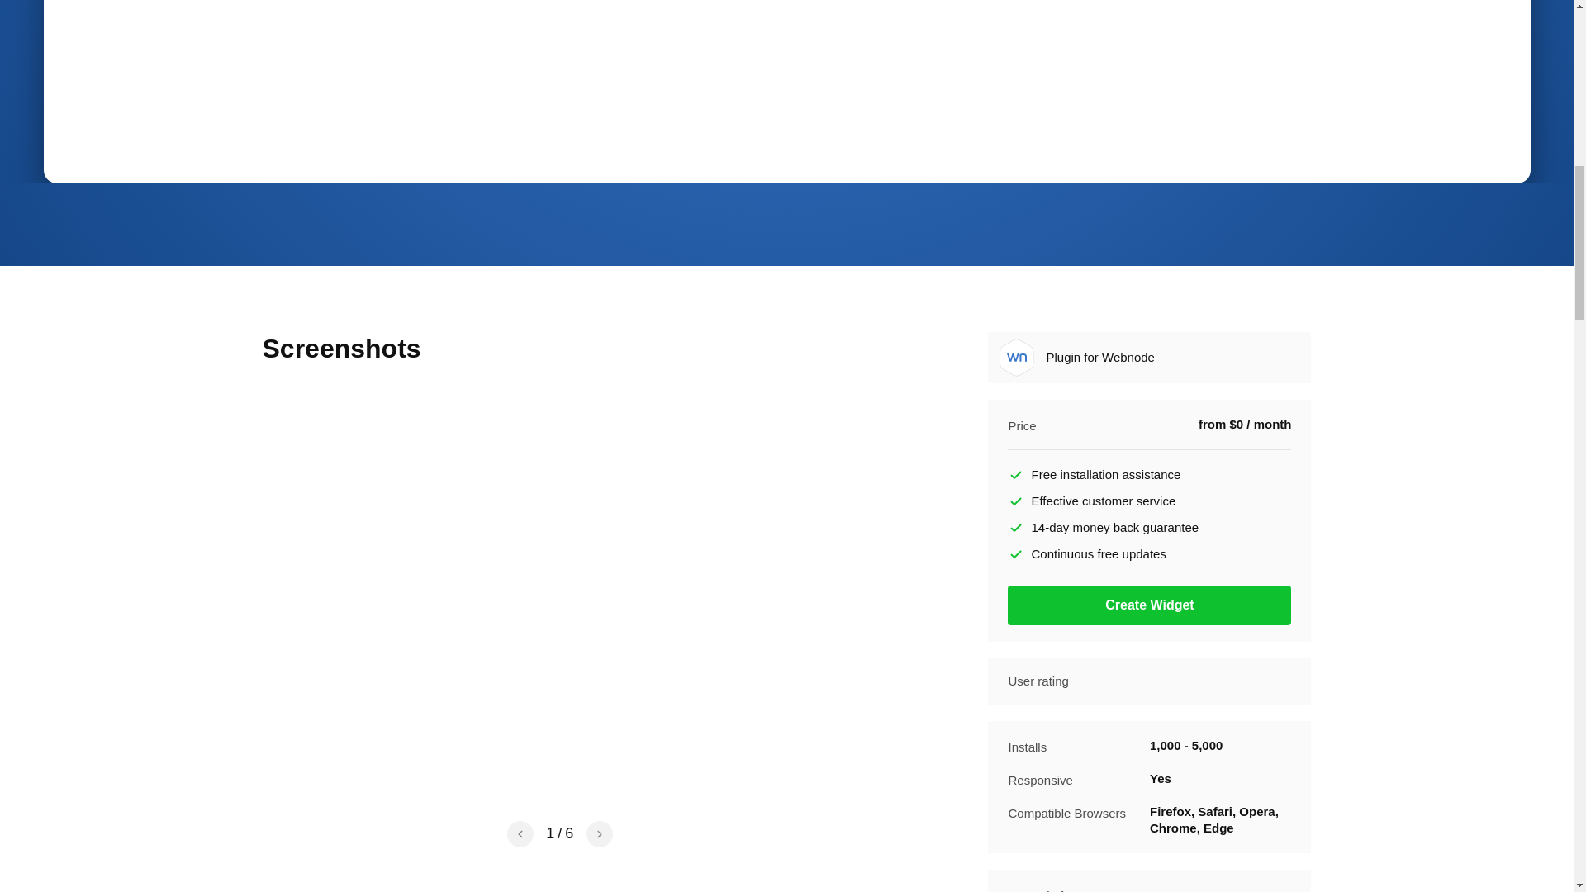  What do you see at coordinates (1016, 357) in the screenshot?
I see `Plugin for Webnode` at bounding box center [1016, 357].